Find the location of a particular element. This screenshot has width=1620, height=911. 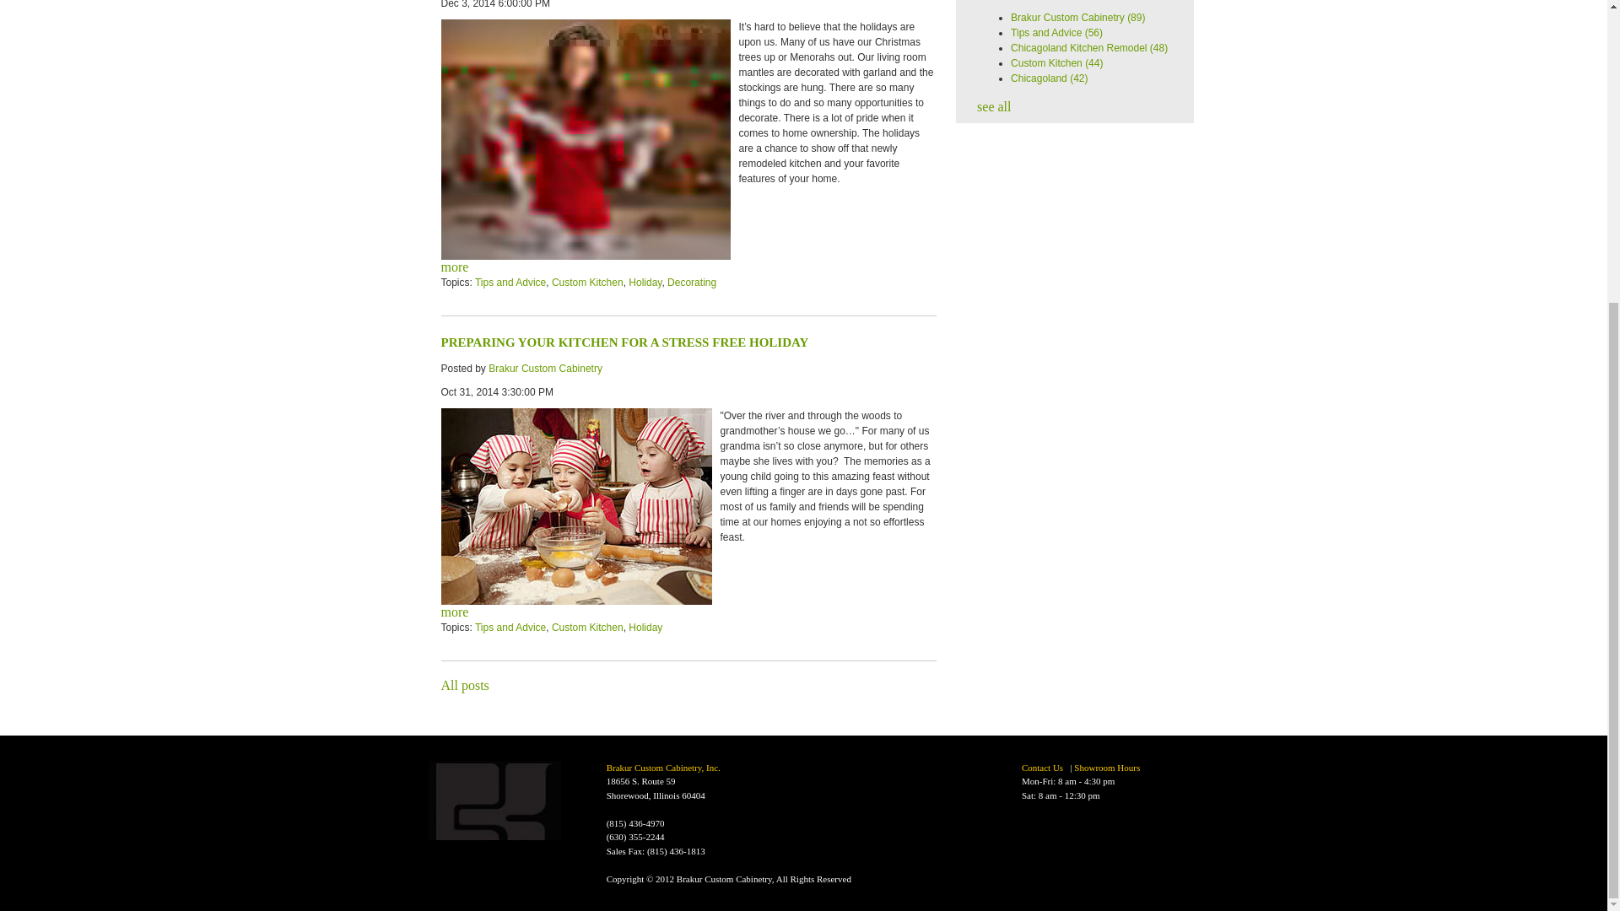

Decorating is located at coordinates (692, 283).